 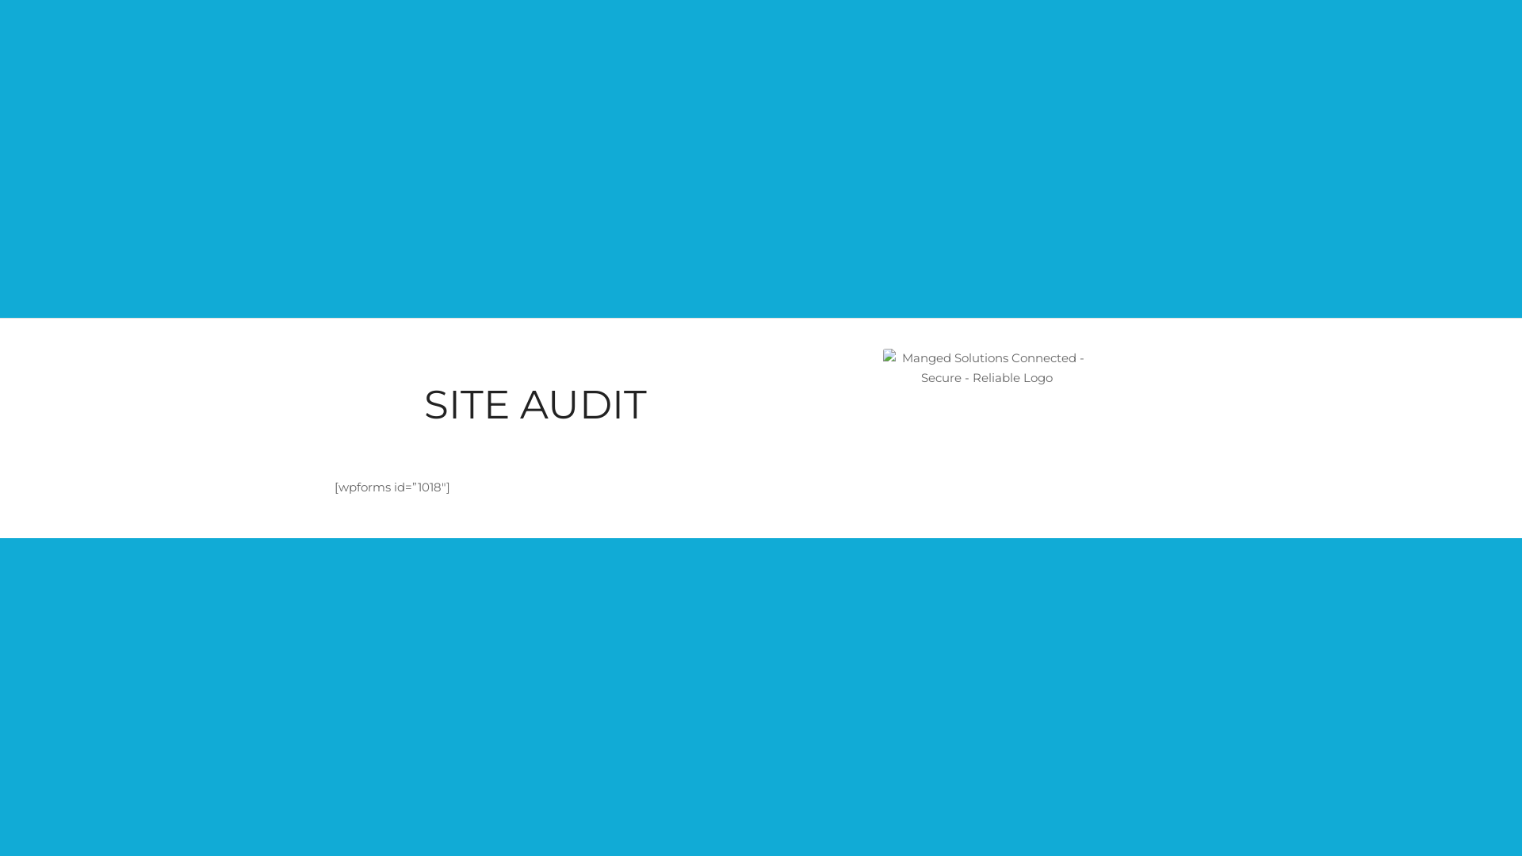 I want to click on Manged Solutions Connected - Secure - Reliable Logo, so click(x=986, y=408).